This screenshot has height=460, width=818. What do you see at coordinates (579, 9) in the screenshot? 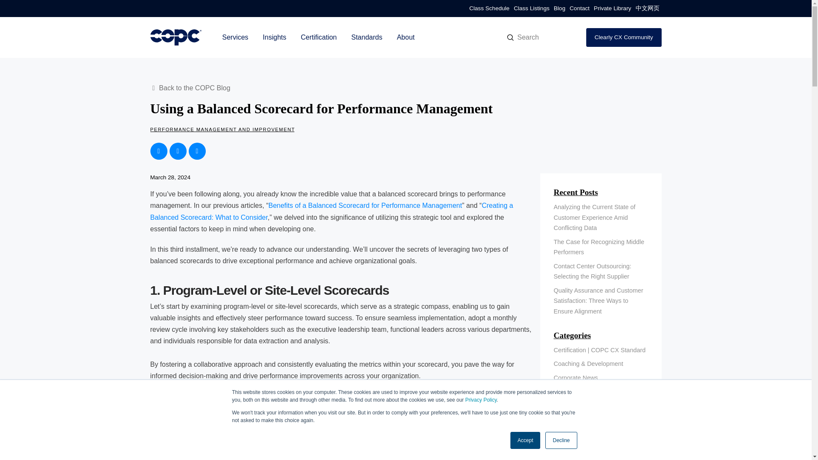
I see `Contact` at bounding box center [579, 9].